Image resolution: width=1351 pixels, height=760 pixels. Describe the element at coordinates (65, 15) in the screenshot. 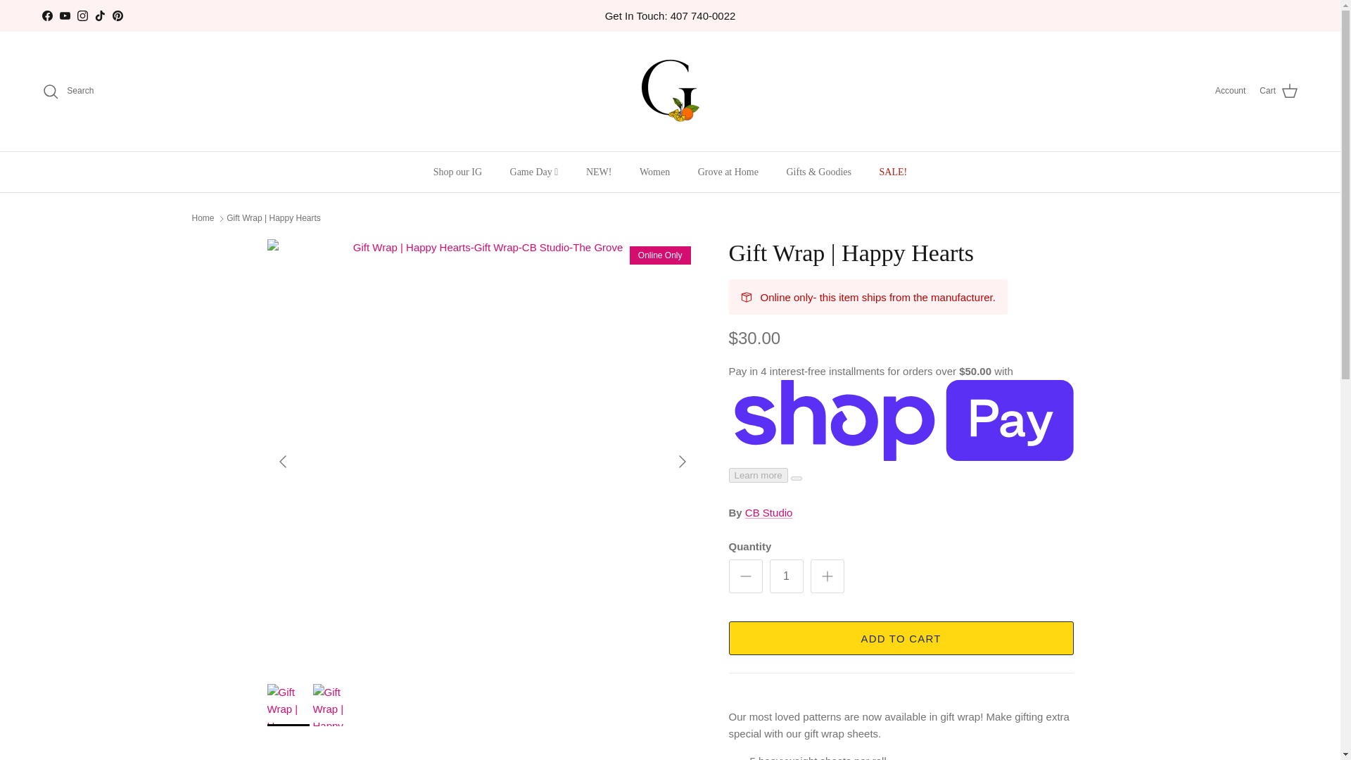

I see `The Grove on YouTube` at that location.